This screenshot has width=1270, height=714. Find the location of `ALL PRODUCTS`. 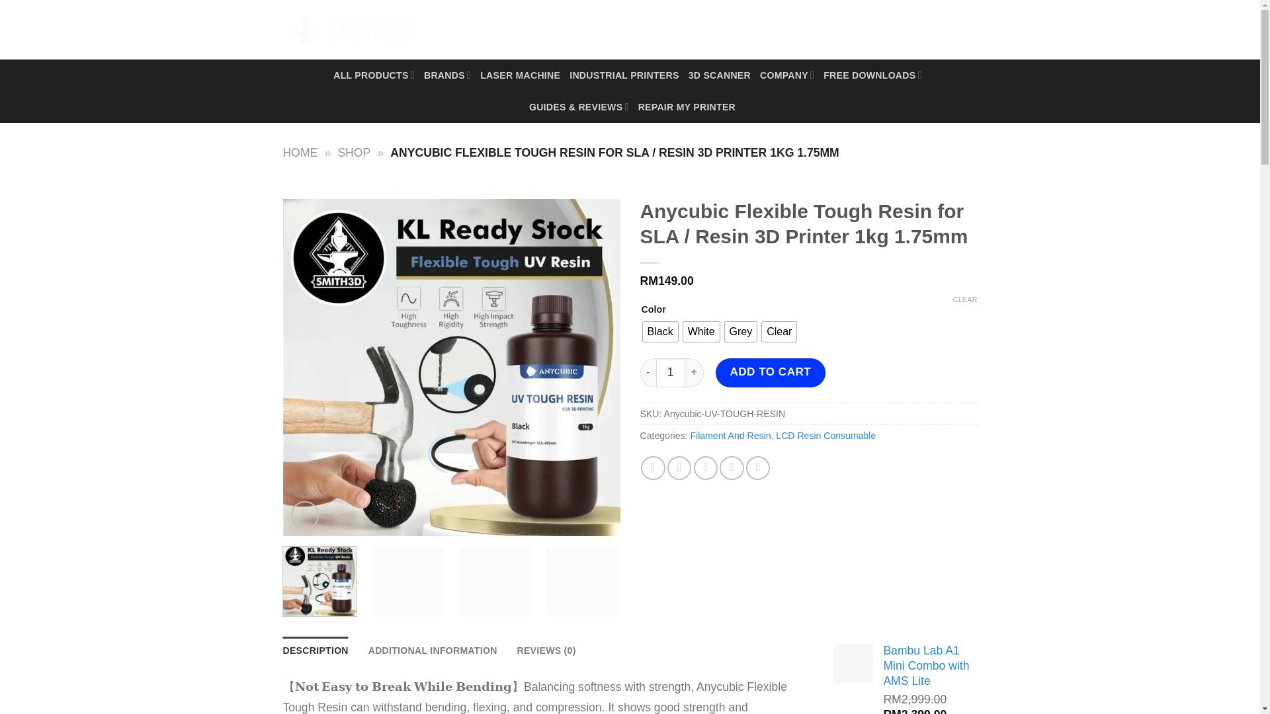

ALL PRODUCTS is located at coordinates (374, 75).